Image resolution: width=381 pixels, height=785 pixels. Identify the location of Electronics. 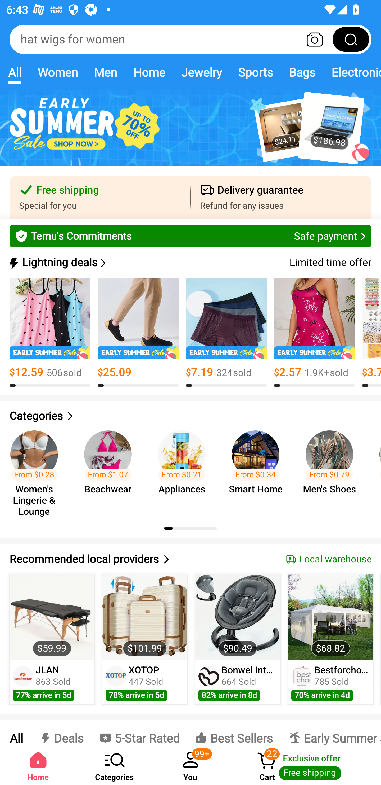
(352, 72).